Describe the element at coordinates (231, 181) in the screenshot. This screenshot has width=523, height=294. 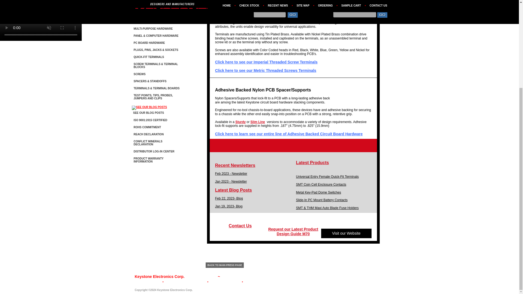
I see `Jan 2023 - Newsletter` at that location.